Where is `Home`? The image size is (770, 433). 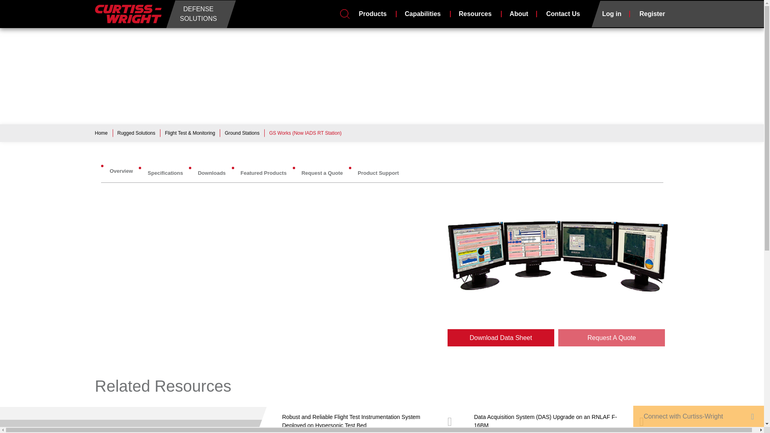 Home is located at coordinates (128, 14).